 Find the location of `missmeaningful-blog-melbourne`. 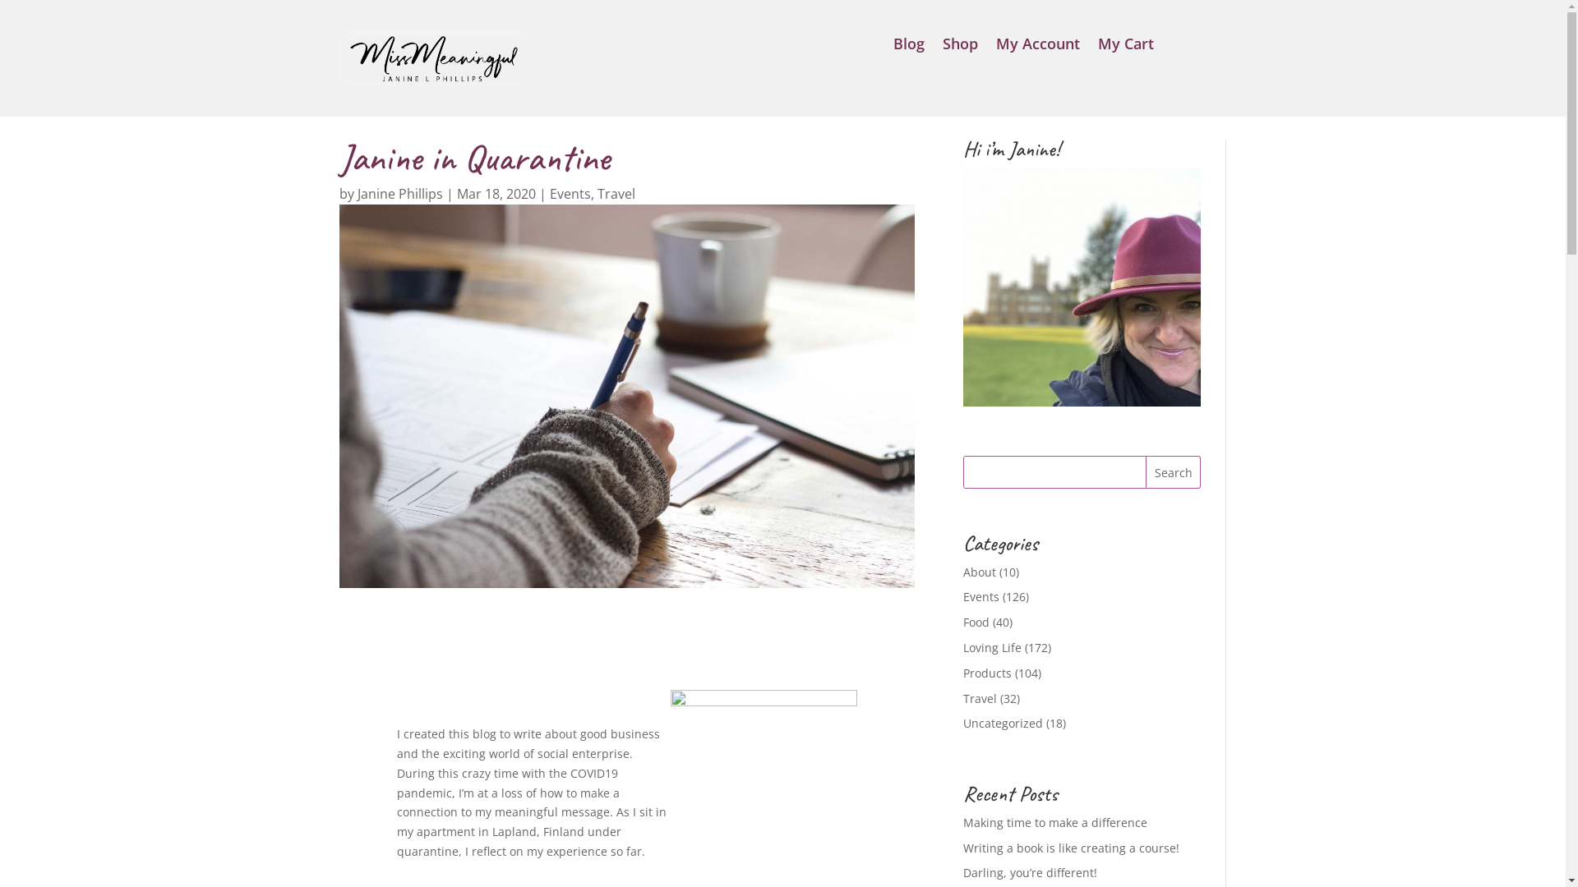

missmeaningful-blog-melbourne is located at coordinates (626, 396).